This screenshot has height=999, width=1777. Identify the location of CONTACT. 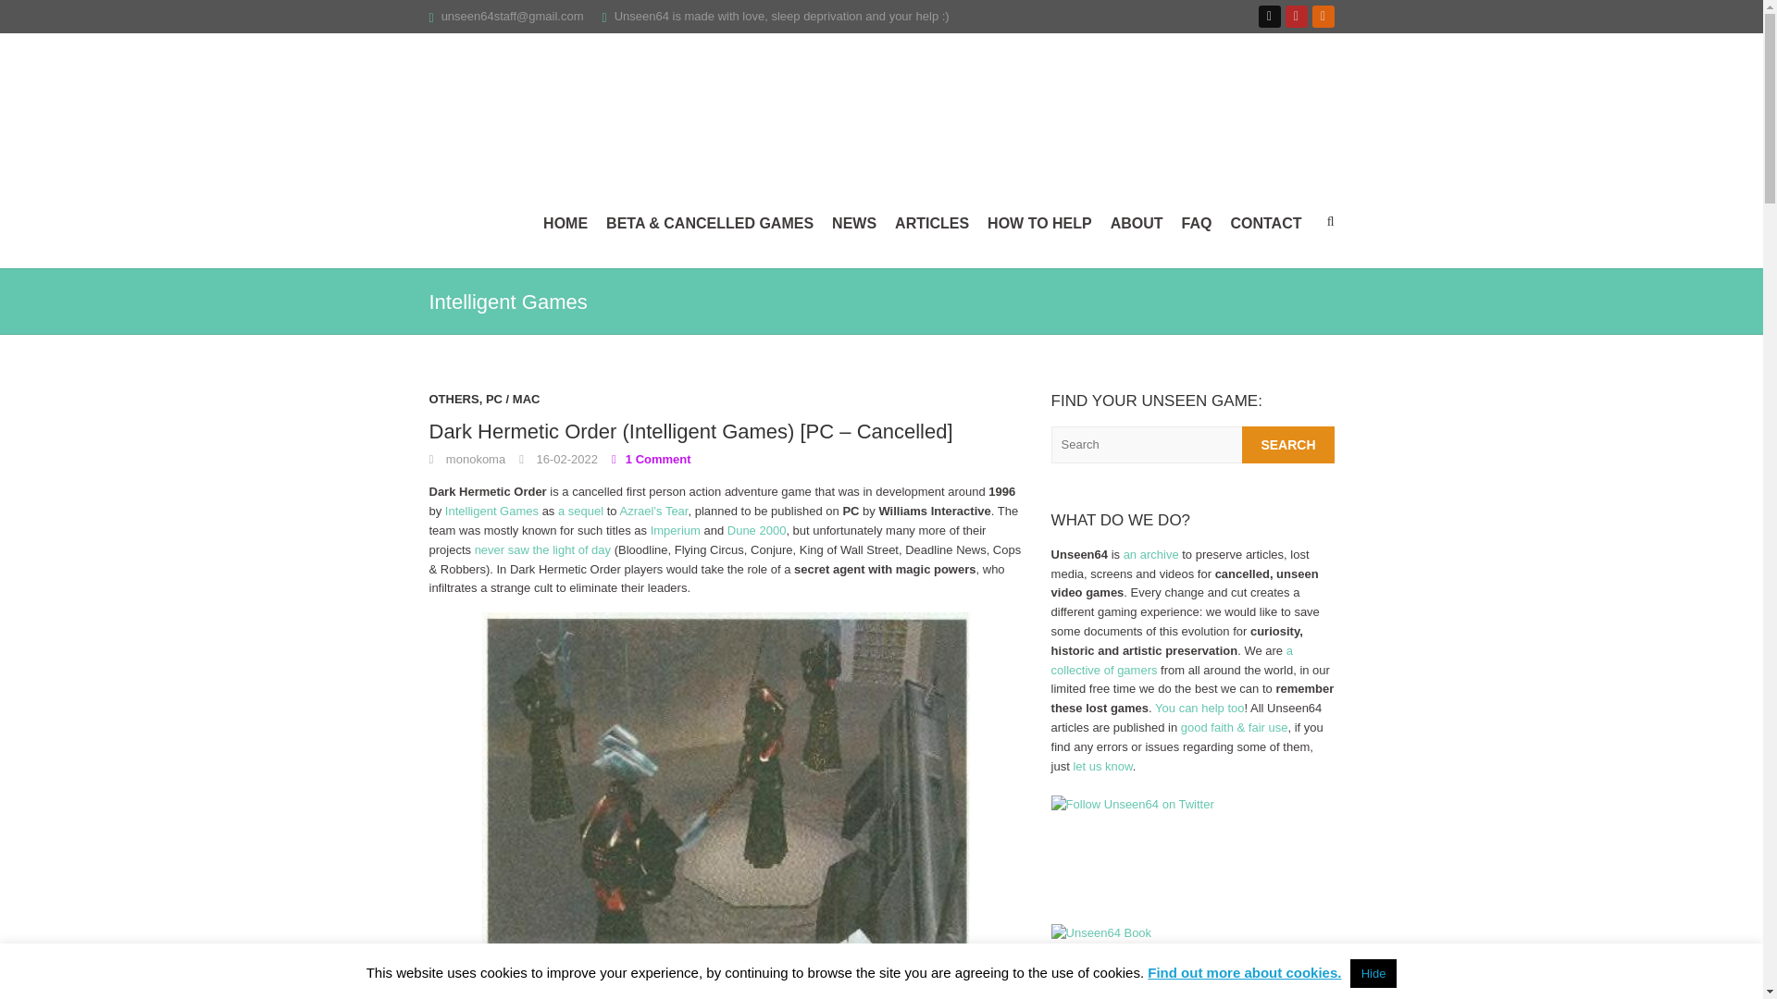
(1264, 224).